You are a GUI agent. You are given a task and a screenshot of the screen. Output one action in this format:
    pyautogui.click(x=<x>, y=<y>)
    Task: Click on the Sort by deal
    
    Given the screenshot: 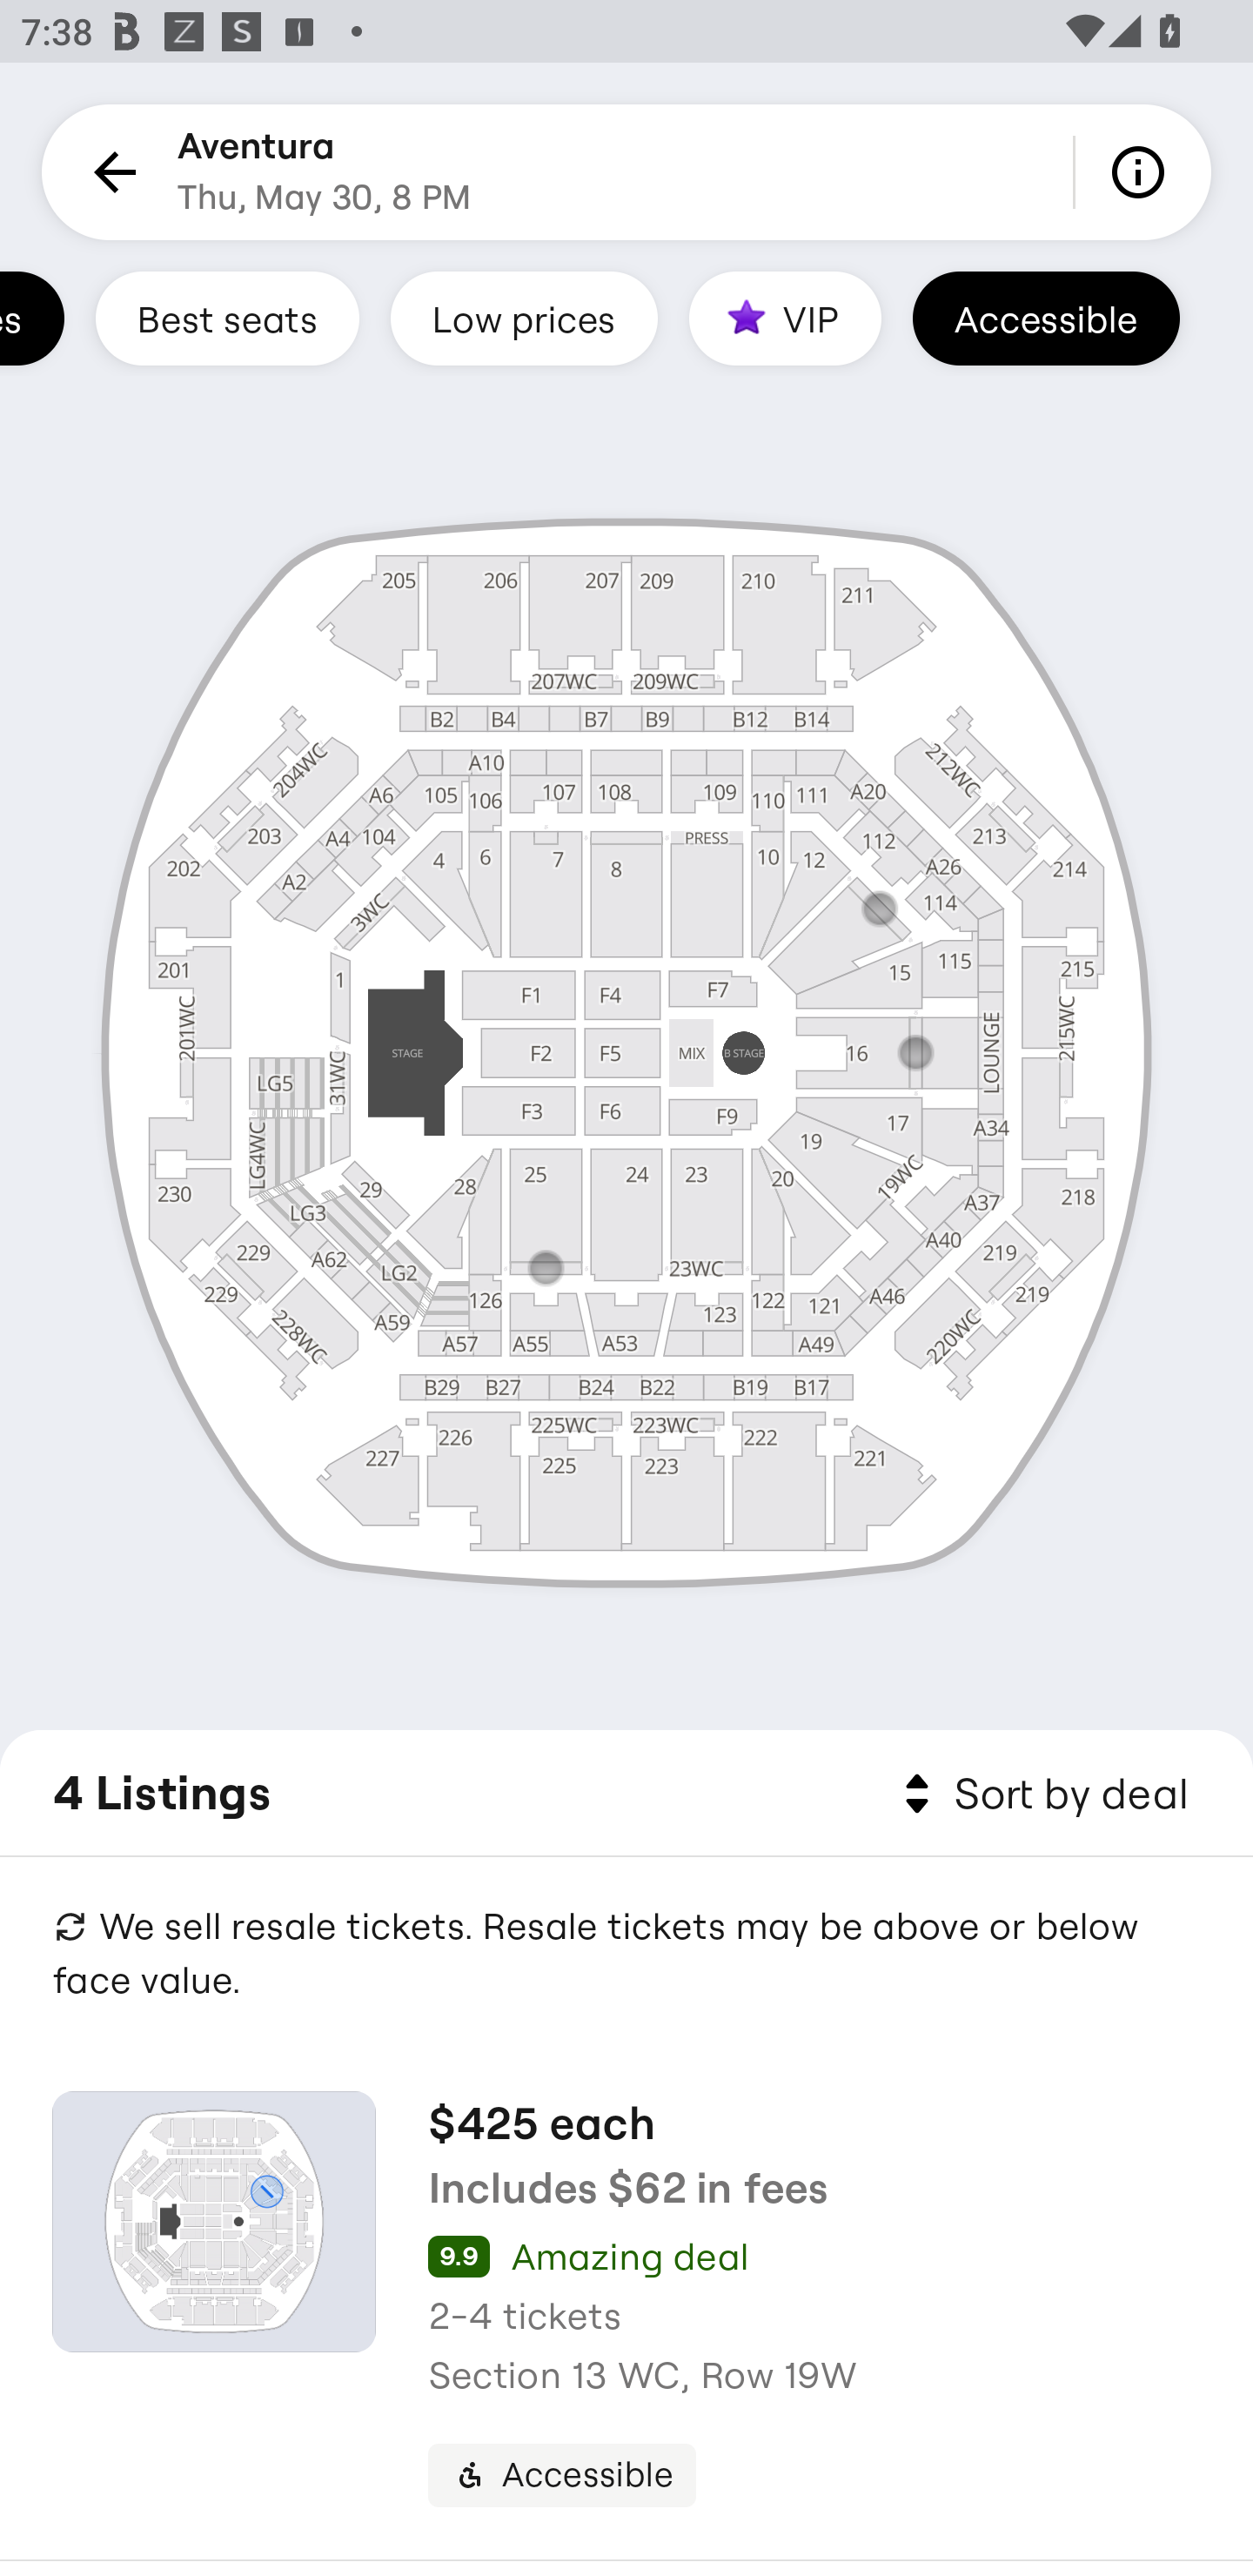 What is the action you would take?
    pyautogui.click(x=1041, y=1794)
    